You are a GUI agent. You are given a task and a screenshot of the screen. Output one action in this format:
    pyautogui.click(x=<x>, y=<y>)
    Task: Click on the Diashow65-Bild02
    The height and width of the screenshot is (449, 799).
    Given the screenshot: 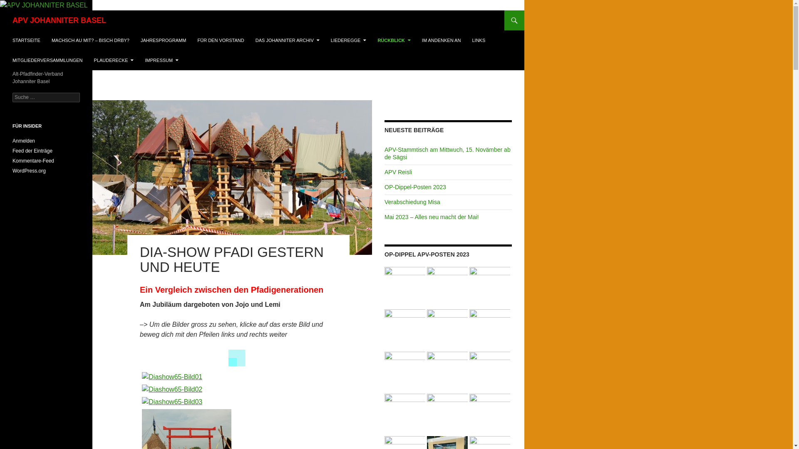 What is the action you would take?
    pyautogui.click(x=238, y=389)
    